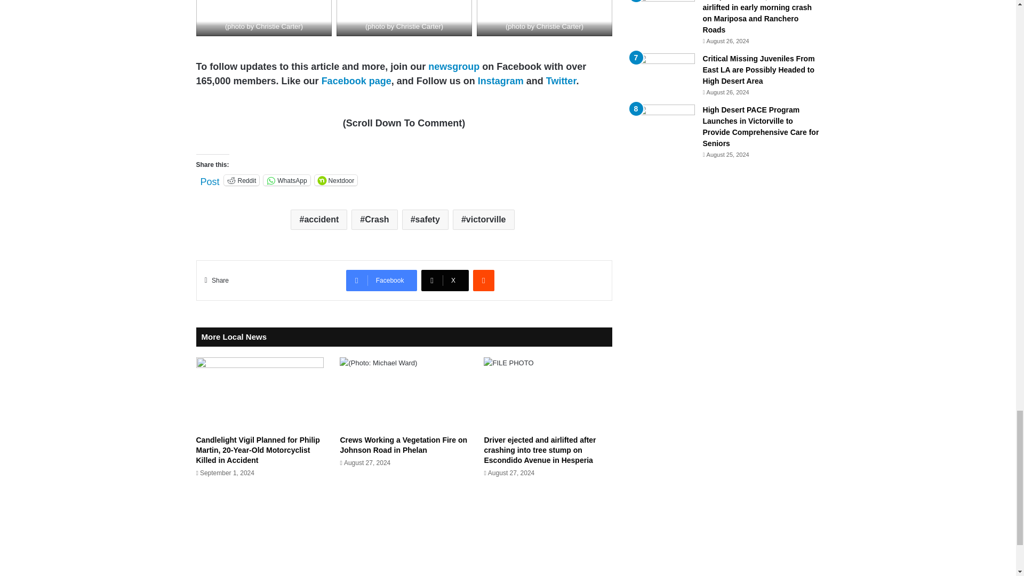  Describe the element at coordinates (356, 81) in the screenshot. I see `Facebook page` at that location.